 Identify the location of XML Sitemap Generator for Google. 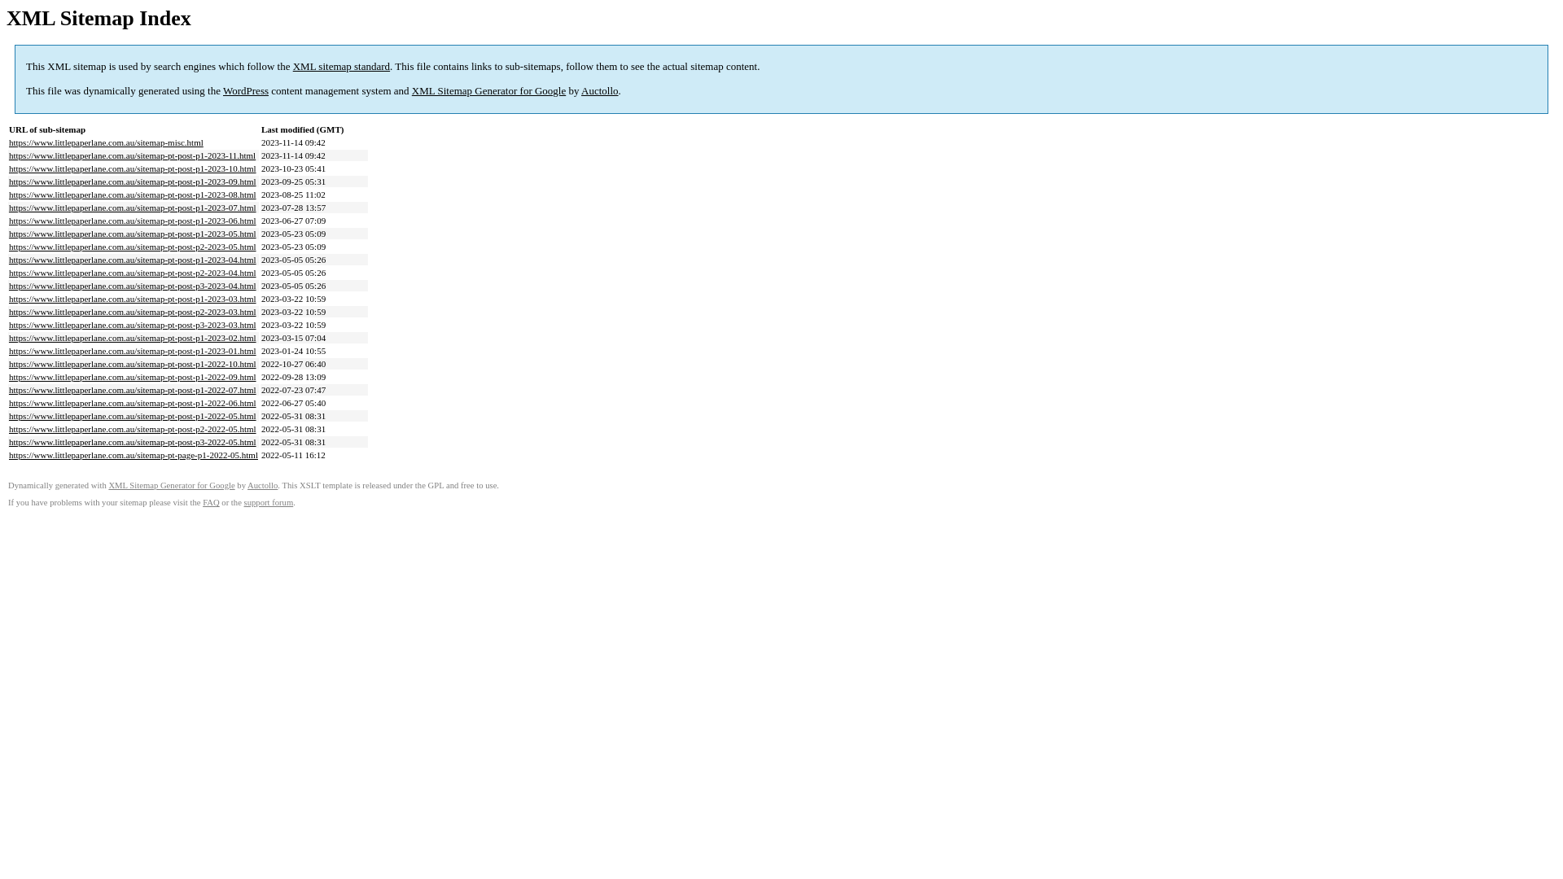
(171, 485).